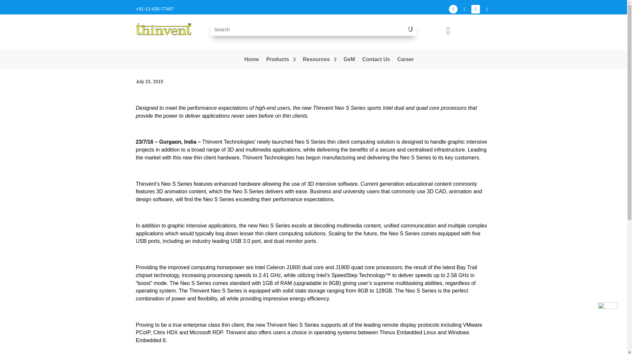 The image size is (632, 355). Describe the element at coordinates (453, 9) in the screenshot. I see `Follow on Facebook` at that location.